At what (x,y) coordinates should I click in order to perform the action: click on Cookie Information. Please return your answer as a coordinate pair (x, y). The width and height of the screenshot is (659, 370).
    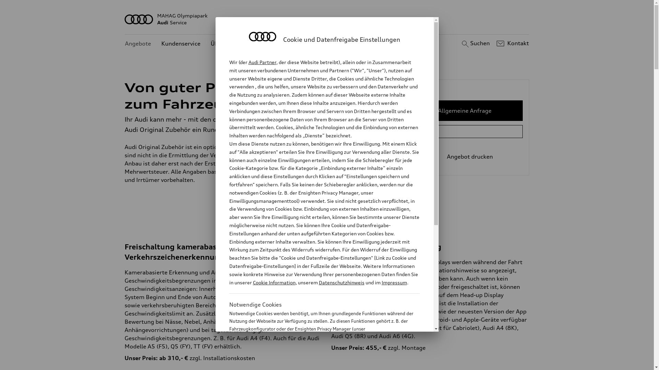
    Looking at the image, I should click on (274, 282).